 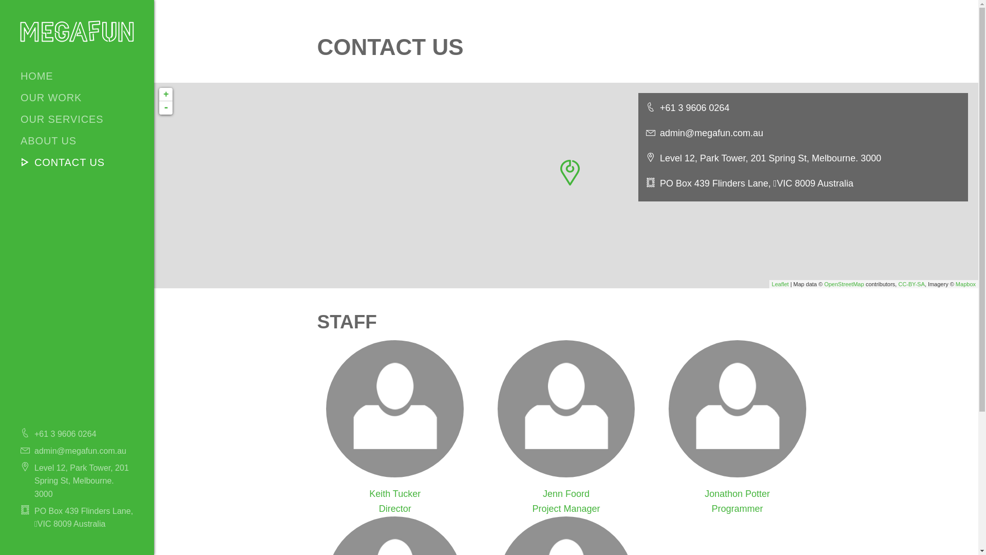 I want to click on OpenStreetMap, so click(x=844, y=284).